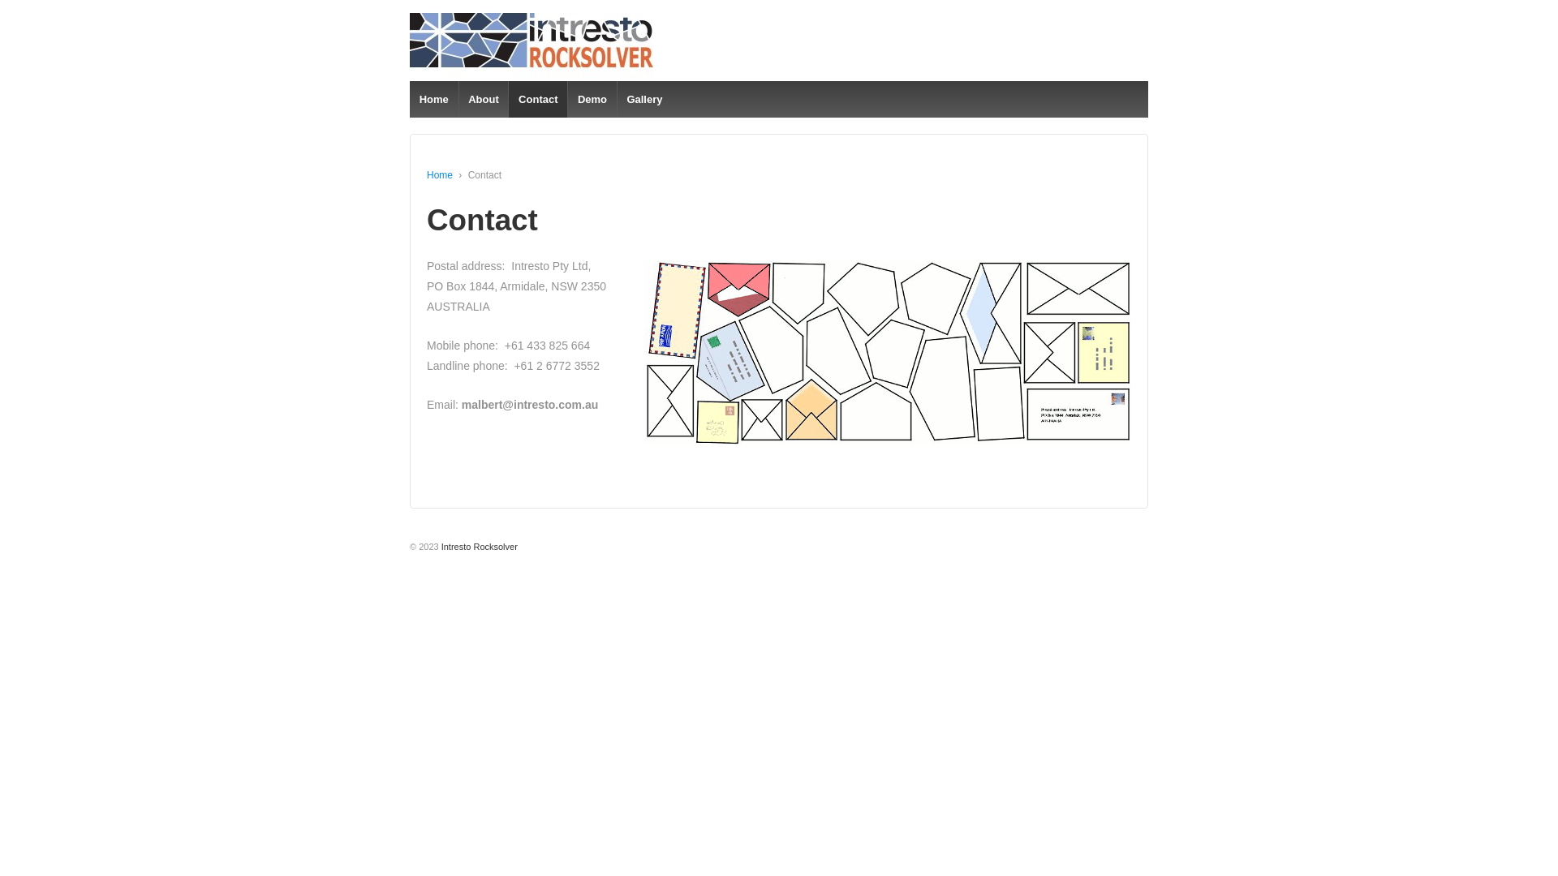  Describe the element at coordinates (537, 99) in the screenshot. I see `Contact` at that location.